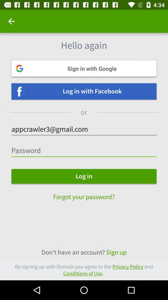 The height and width of the screenshot is (300, 168). What do you see at coordinates (84, 270) in the screenshot?
I see `open item below don t have item` at bounding box center [84, 270].